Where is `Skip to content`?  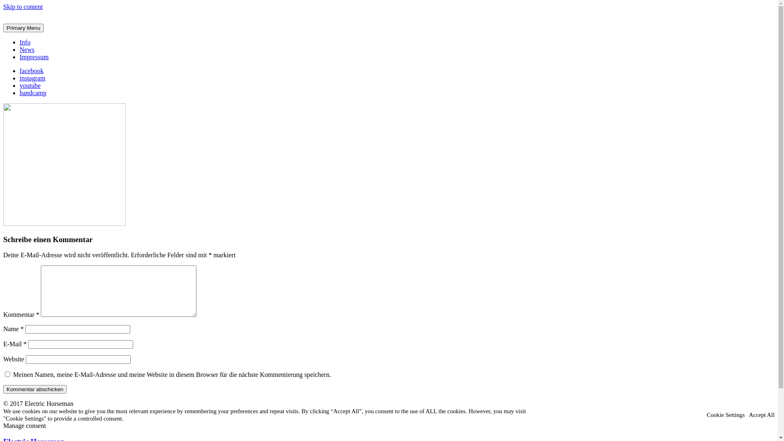
Skip to content is located at coordinates (23, 7).